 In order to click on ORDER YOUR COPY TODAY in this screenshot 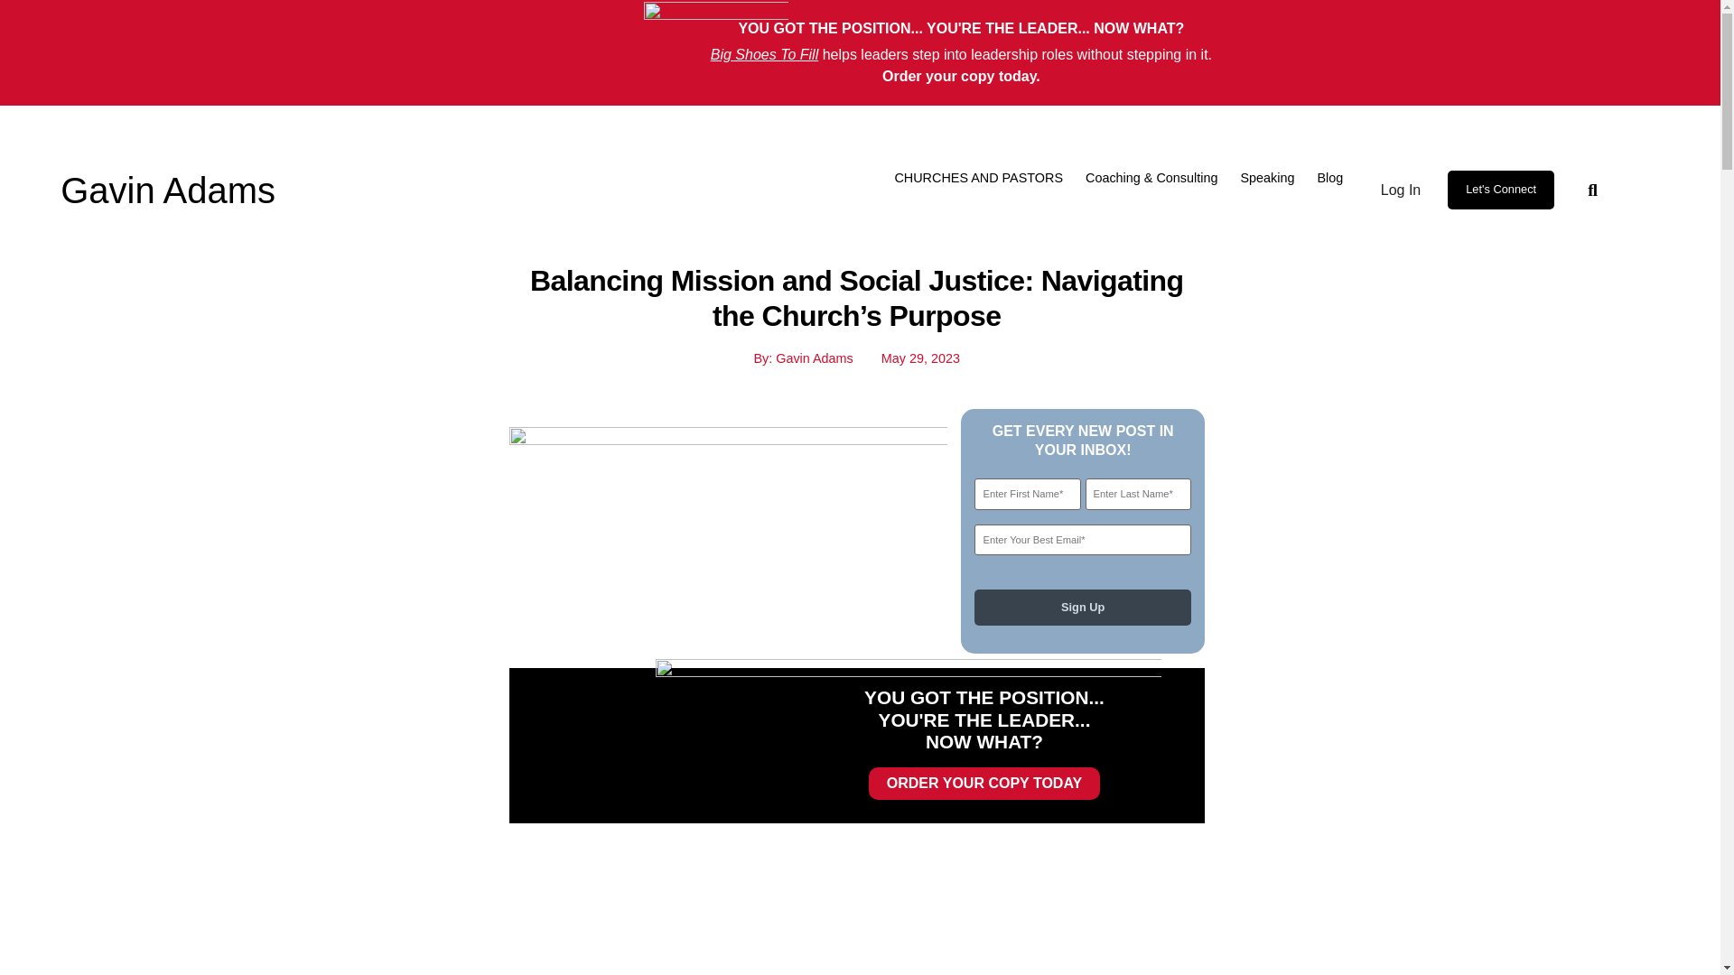, I will do `click(984, 783)`.